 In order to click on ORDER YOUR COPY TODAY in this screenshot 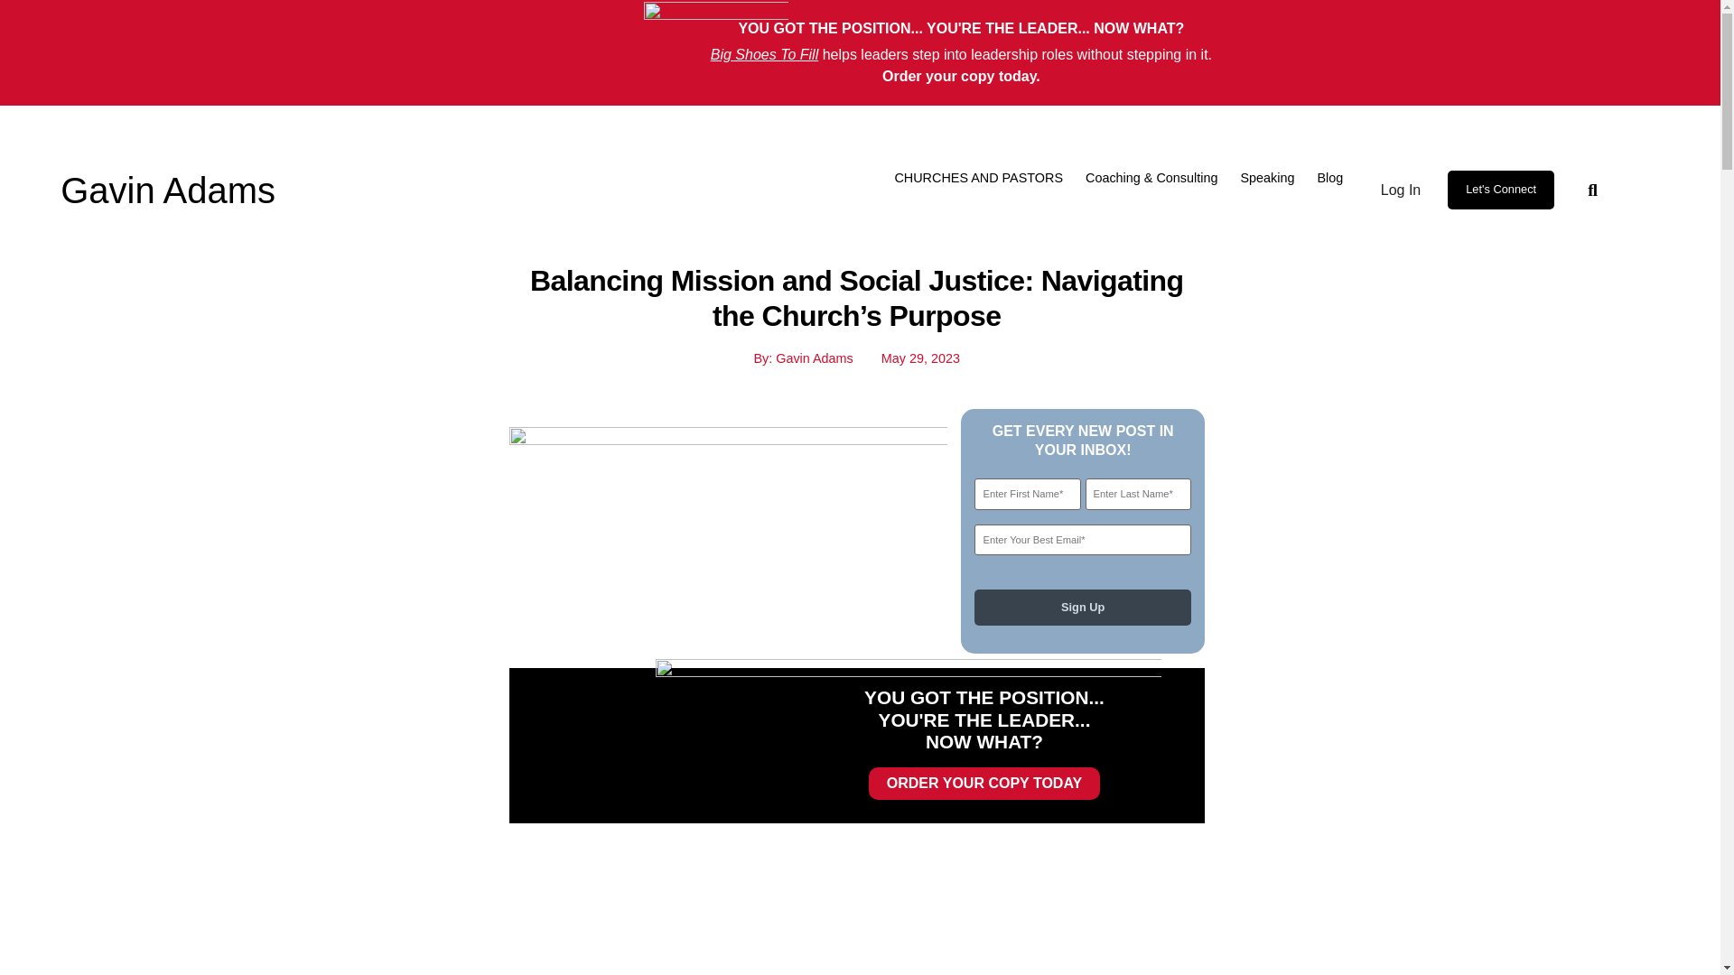, I will do `click(984, 783)`.